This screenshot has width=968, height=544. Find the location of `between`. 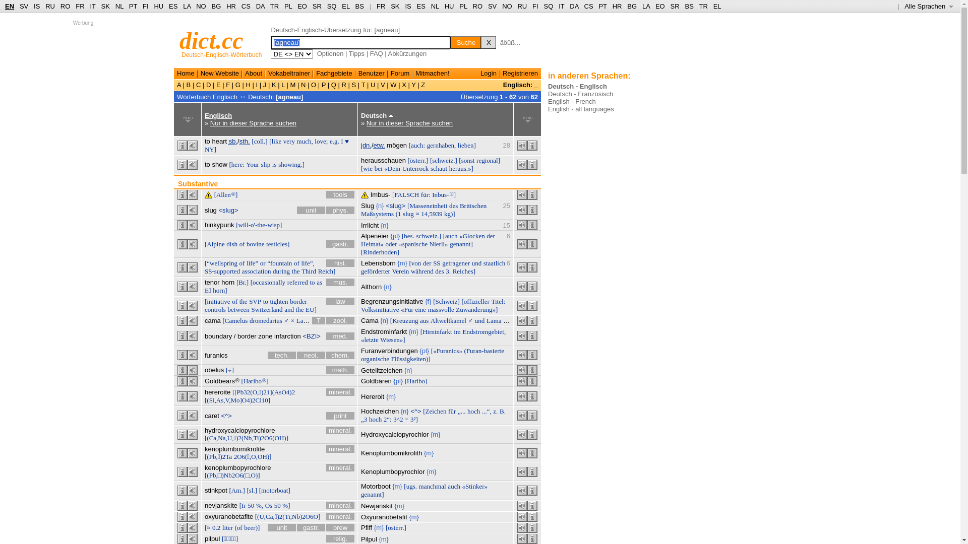

between is located at coordinates (239, 309).